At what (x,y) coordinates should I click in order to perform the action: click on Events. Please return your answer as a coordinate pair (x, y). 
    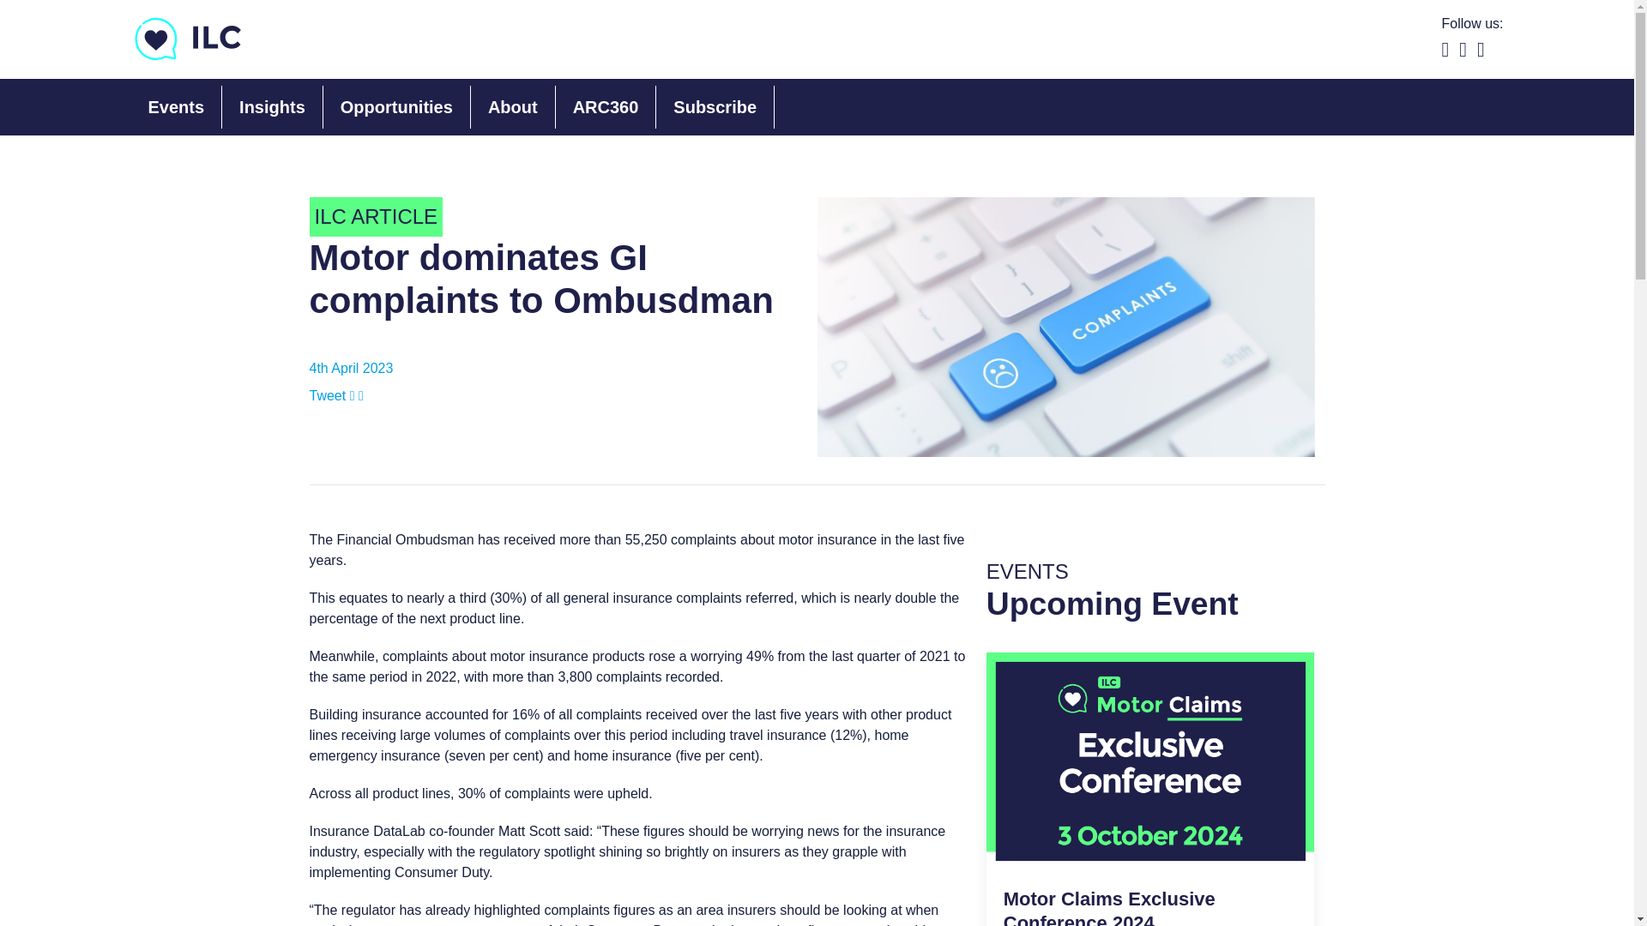
    Looking at the image, I should click on (1108, 907).